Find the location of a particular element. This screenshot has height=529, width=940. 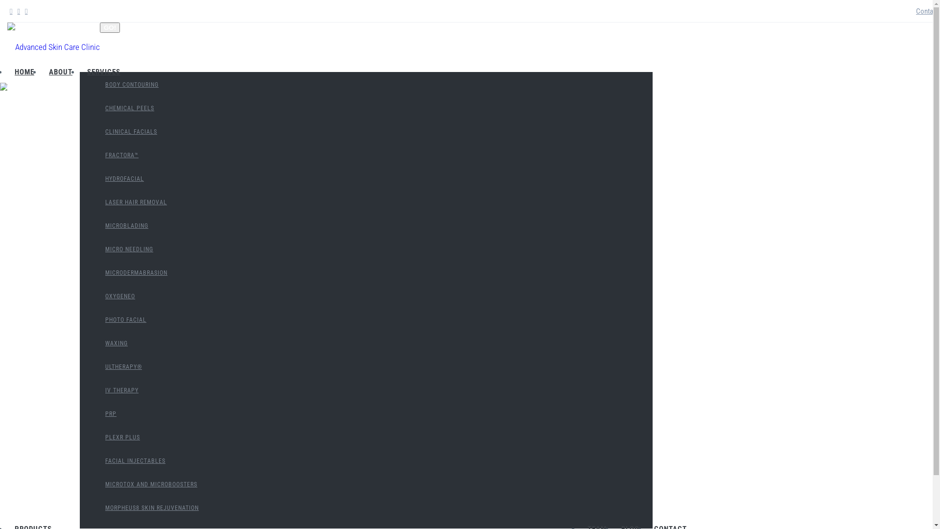

MICROBLADING is located at coordinates (127, 226).